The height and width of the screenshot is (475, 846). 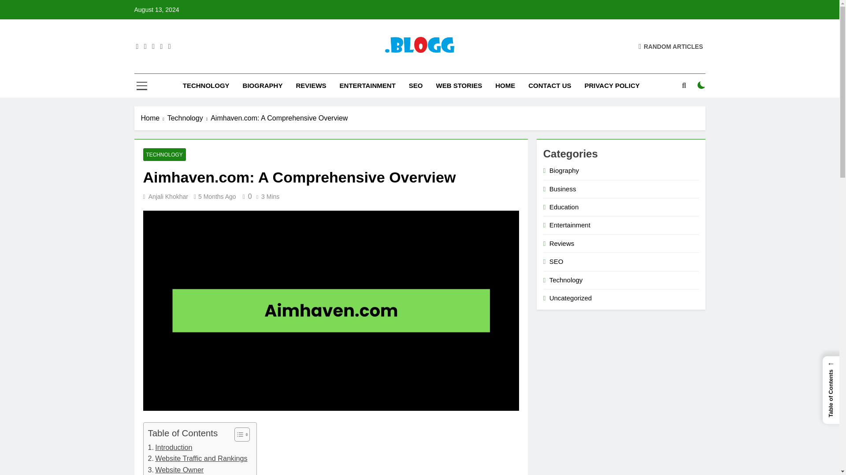 What do you see at coordinates (176, 470) in the screenshot?
I see `Website Owner` at bounding box center [176, 470].